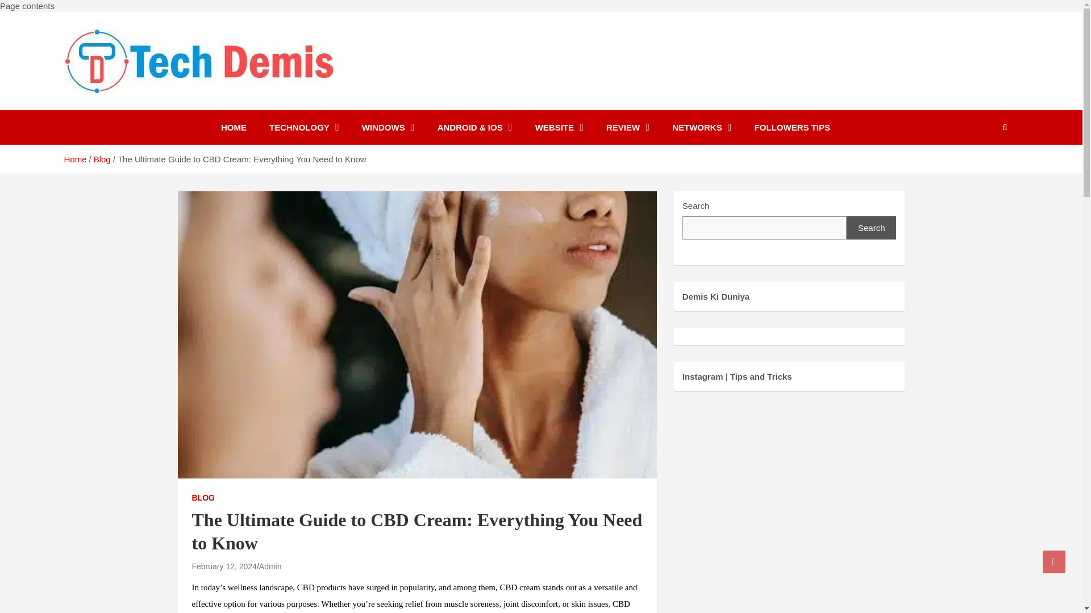 This screenshot has width=1091, height=613. I want to click on NETWORKS, so click(702, 127).